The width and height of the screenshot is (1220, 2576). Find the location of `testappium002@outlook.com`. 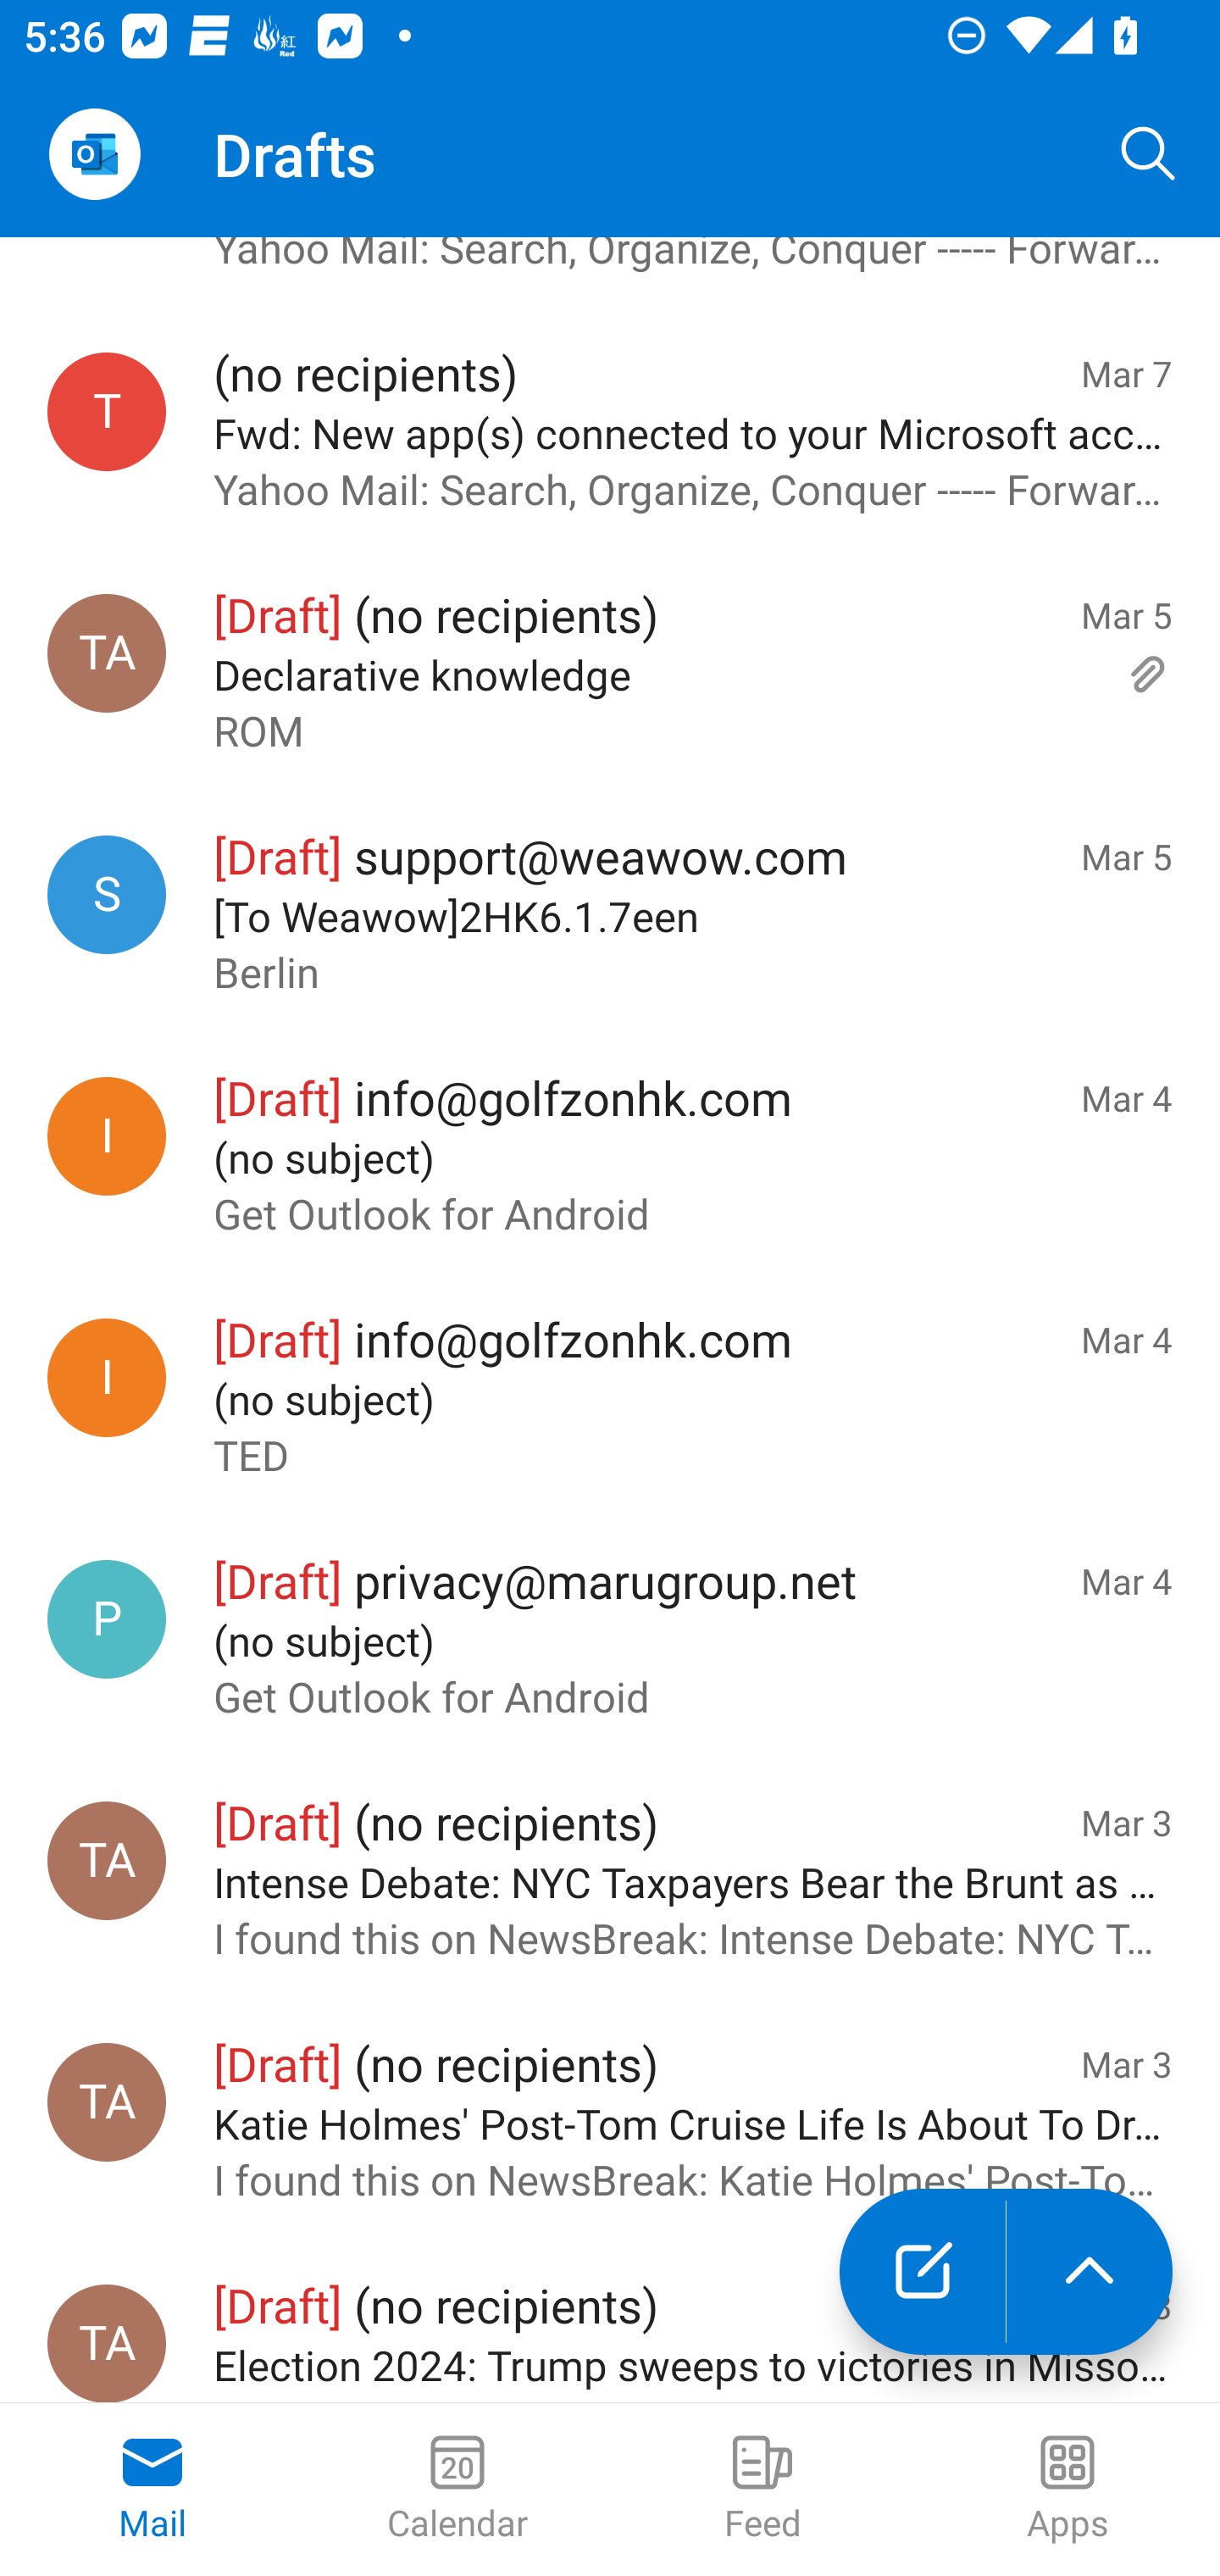

testappium002@outlook.com is located at coordinates (107, 412).